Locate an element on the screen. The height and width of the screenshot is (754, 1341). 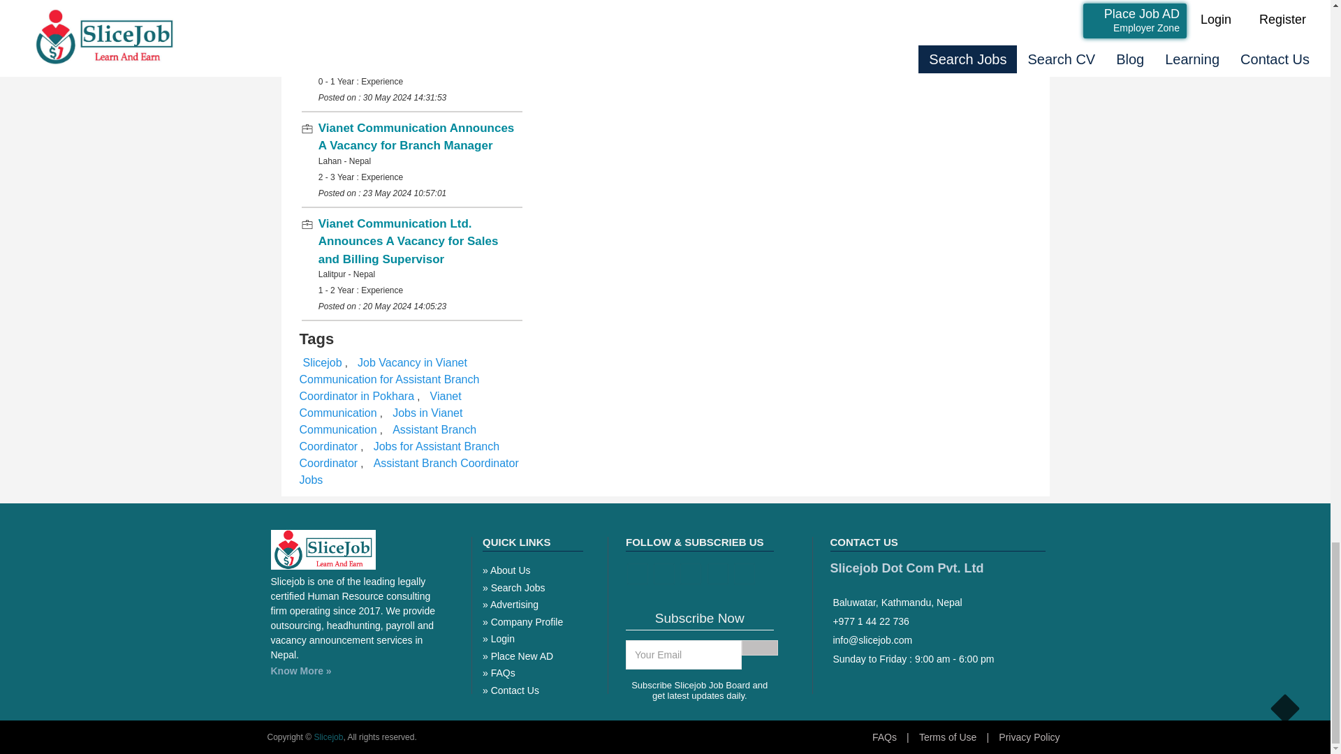
Assistant Branch Coordinator Jobs is located at coordinates (408, 471).